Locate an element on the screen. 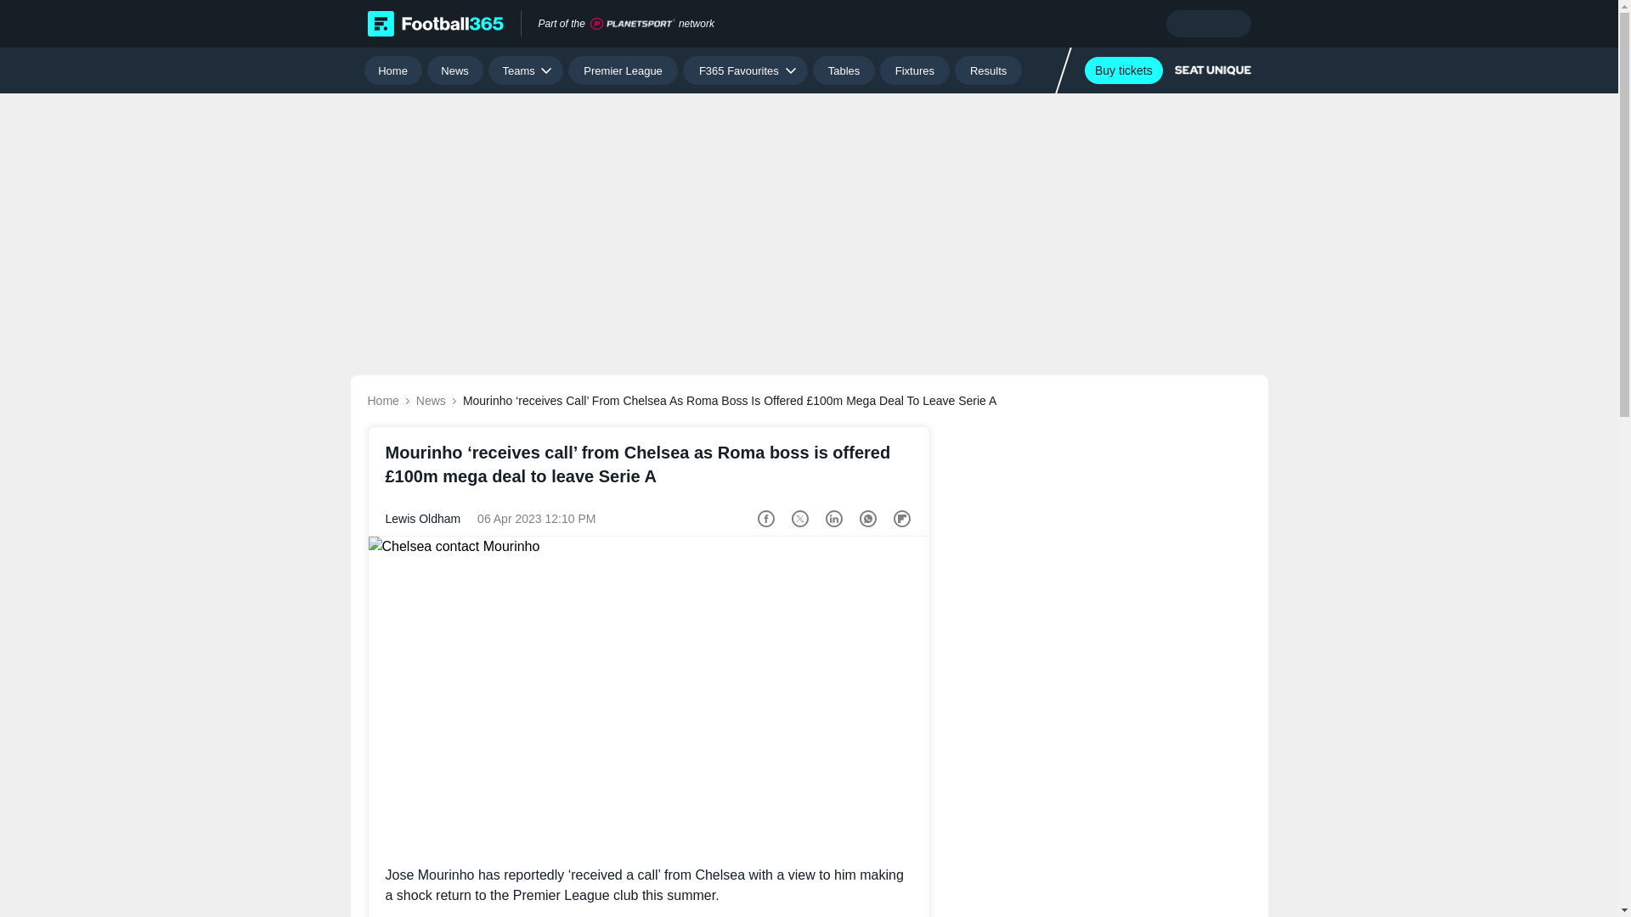  Results is located at coordinates (988, 70).